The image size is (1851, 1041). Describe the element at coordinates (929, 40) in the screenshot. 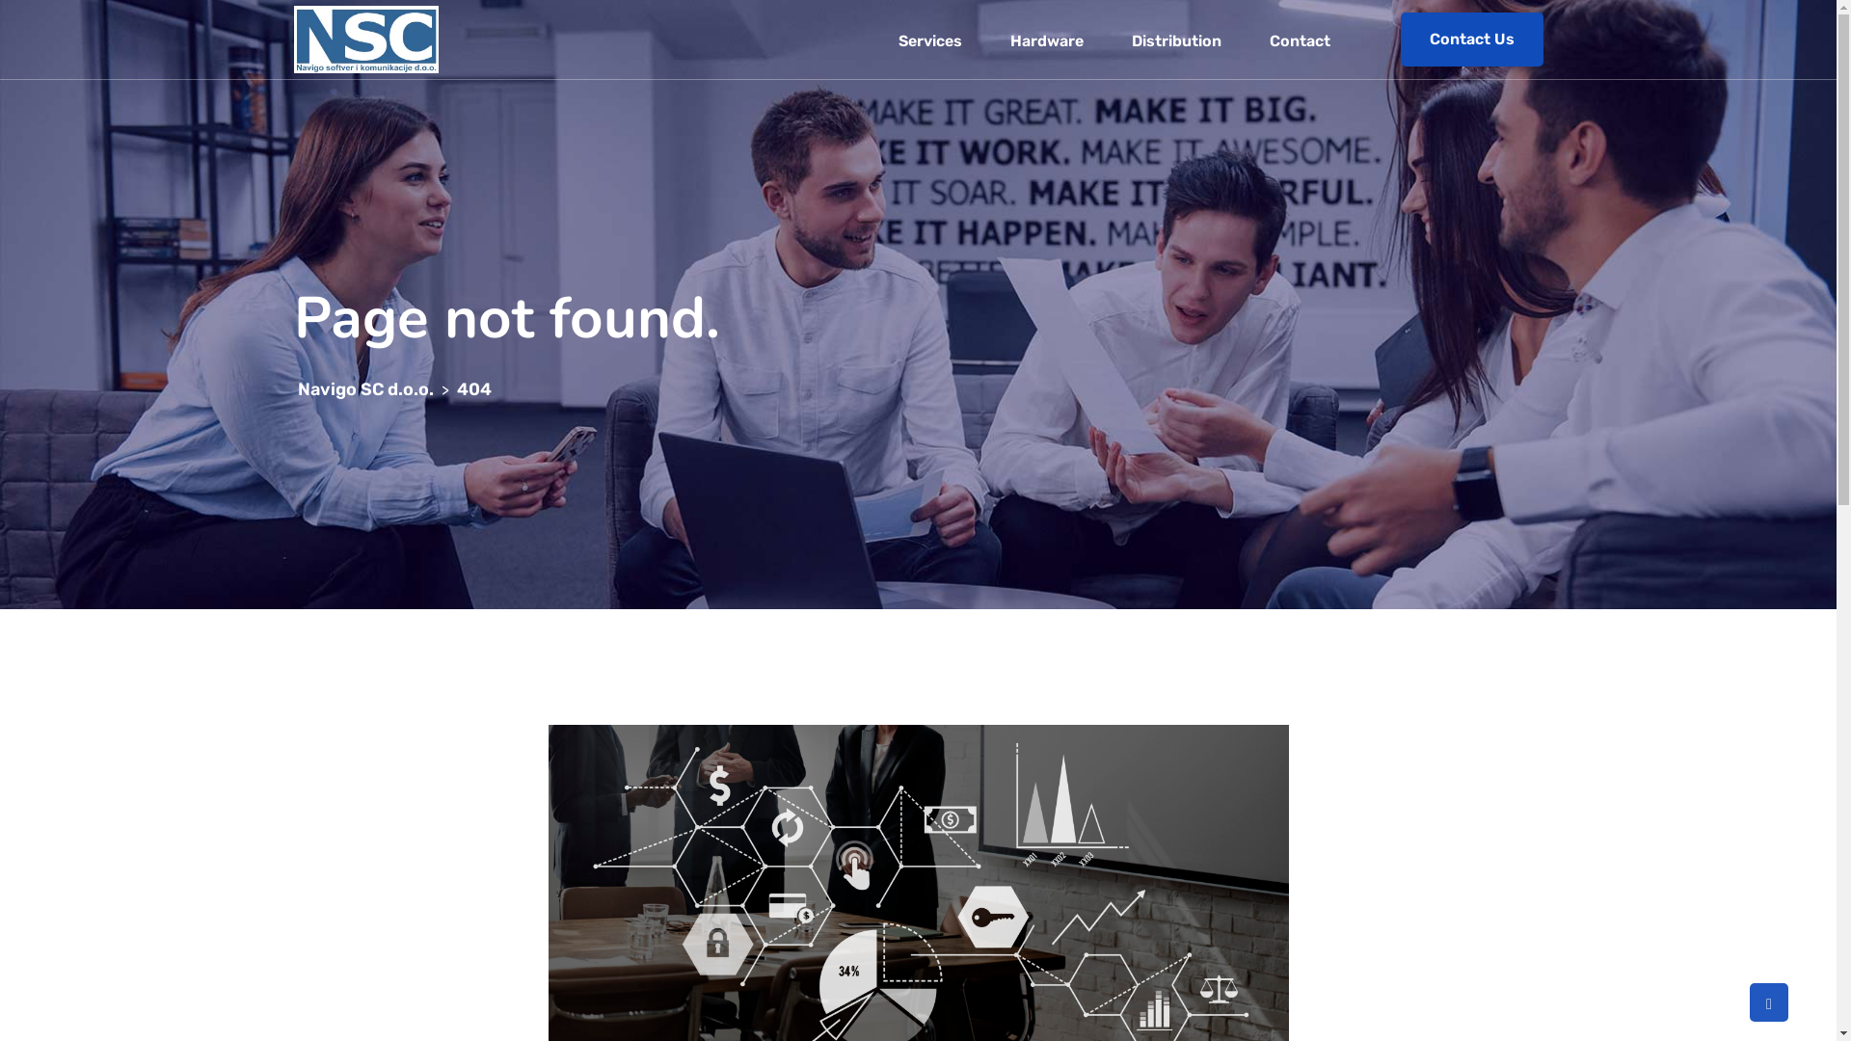

I see `Services` at that location.